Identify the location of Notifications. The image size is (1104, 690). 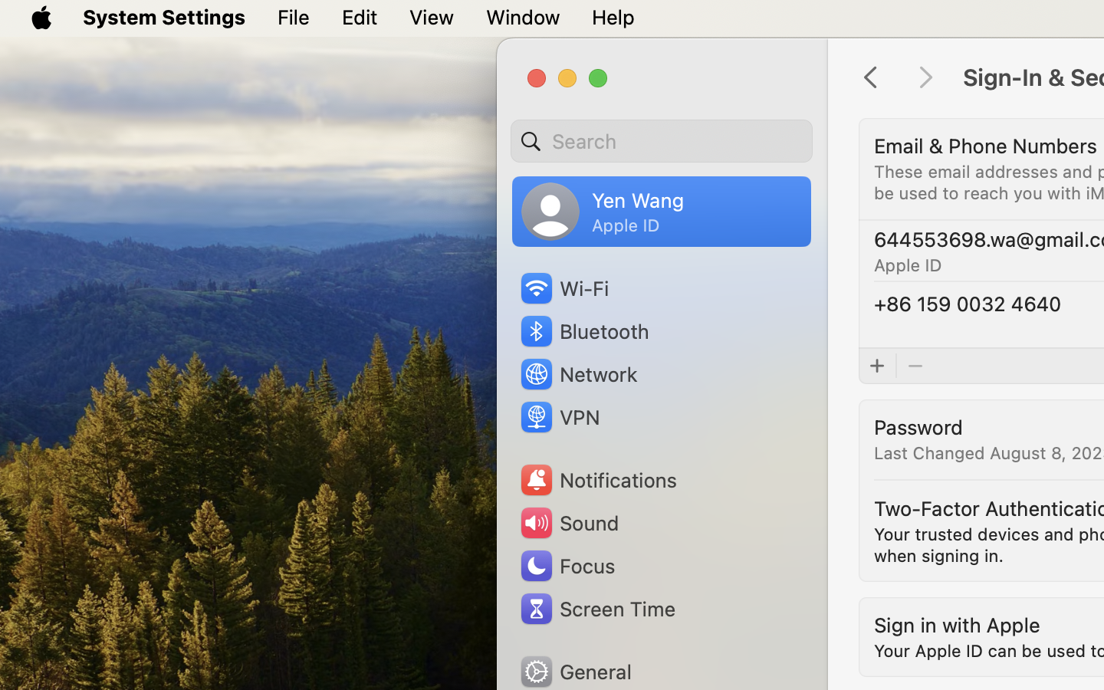
(598, 480).